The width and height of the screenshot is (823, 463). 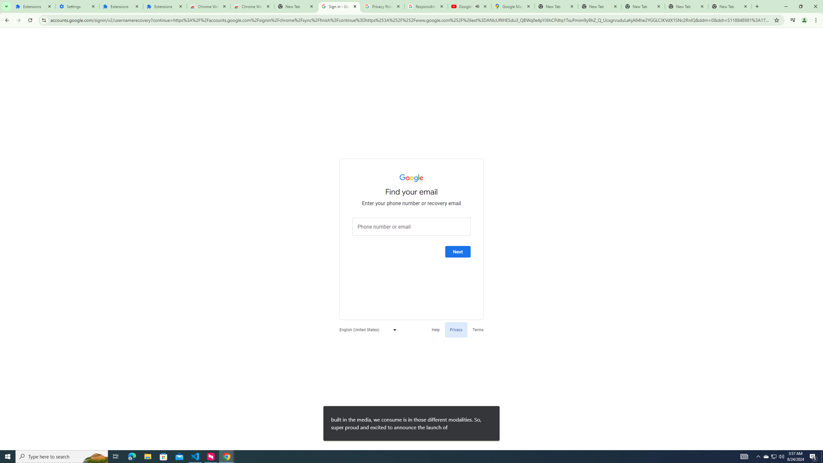 What do you see at coordinates (33, 6) in the screenshot?
I see `Extensions` at bounding box center [33, 6].